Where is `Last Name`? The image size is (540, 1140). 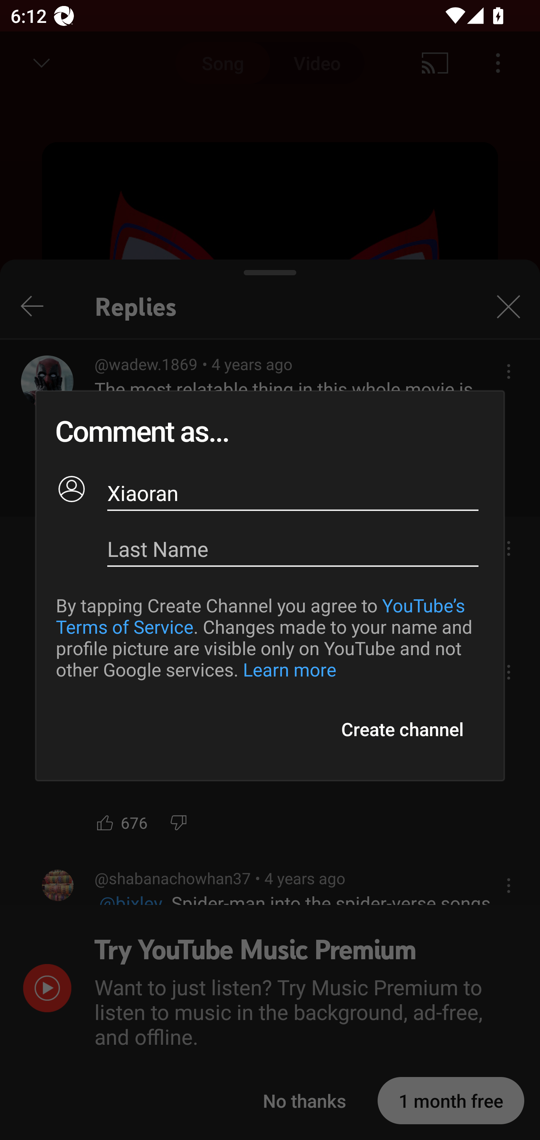
Last Name is located at coordinates (293, 549).